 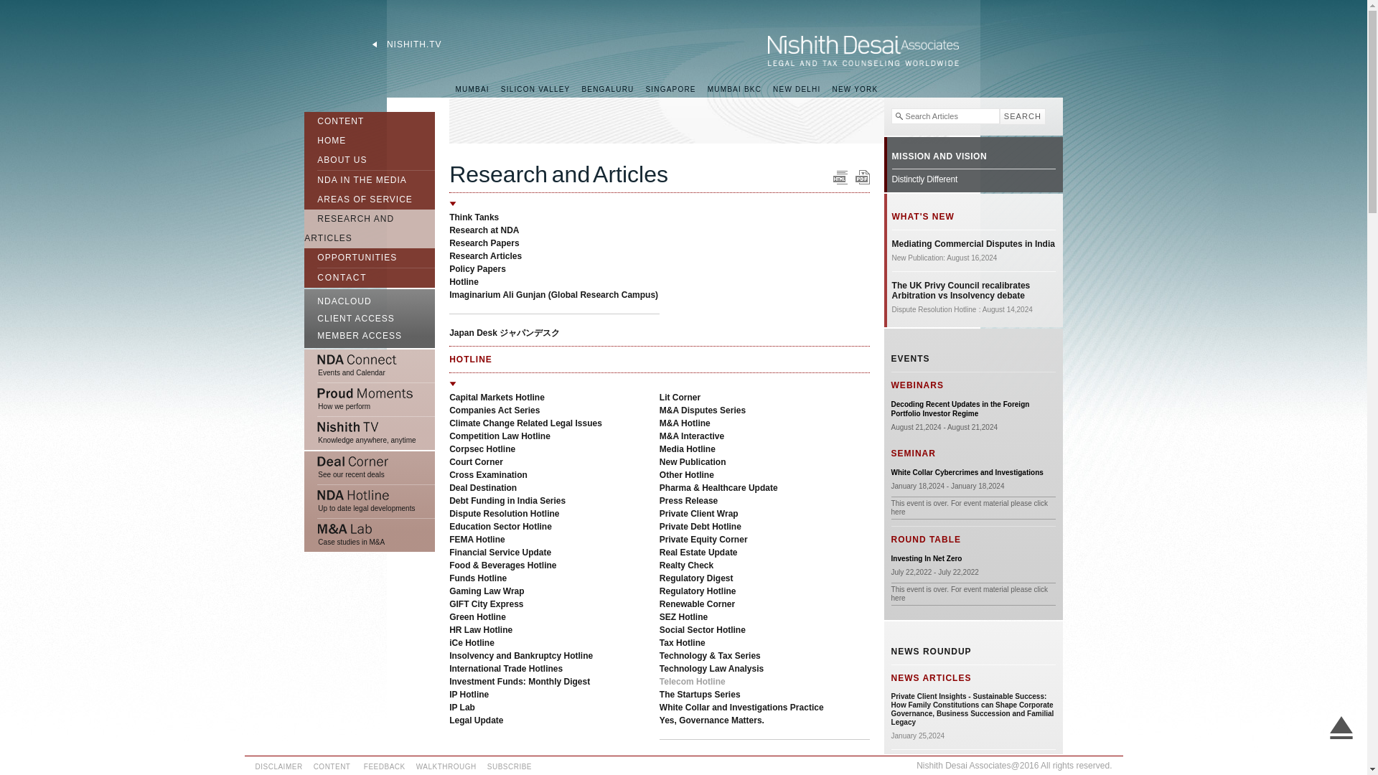 I want to click on SINGAPORE, so click(x=670, y=89).